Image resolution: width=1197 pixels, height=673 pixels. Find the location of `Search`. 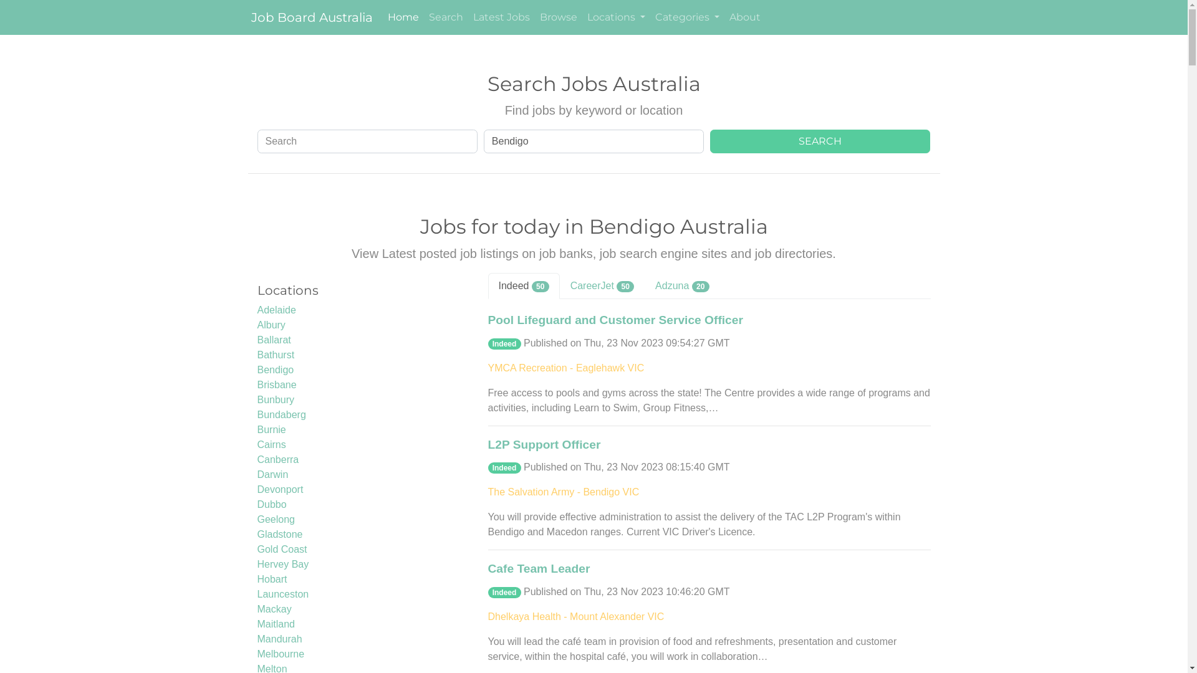

Search is located at coordinates (446, 17).